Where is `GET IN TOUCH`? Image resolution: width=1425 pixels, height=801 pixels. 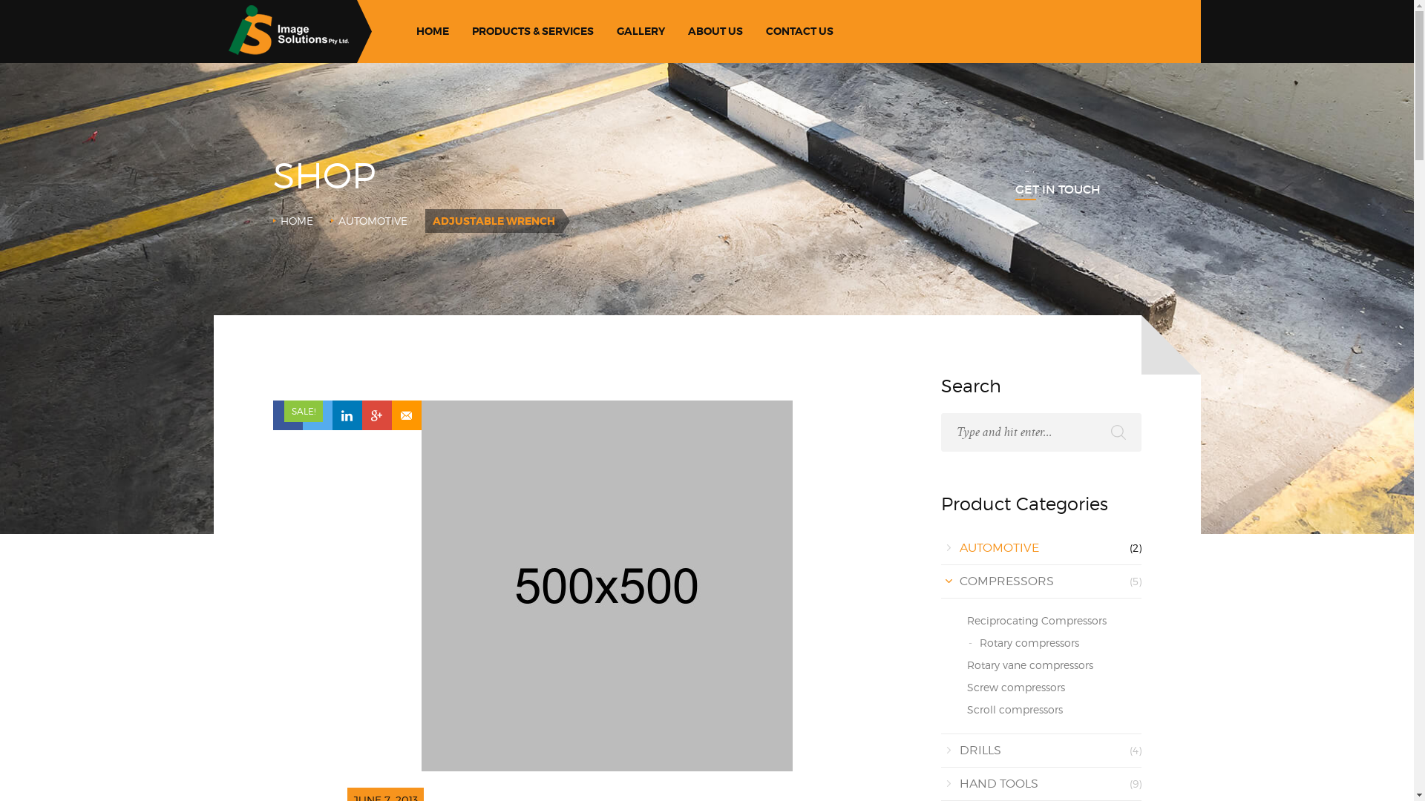
GET IN TOUCH is located at coordinates (1058, 189).